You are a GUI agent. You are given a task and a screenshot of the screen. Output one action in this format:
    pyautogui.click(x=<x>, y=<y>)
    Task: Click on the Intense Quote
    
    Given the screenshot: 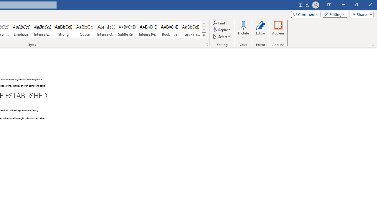 What is the action you would take?
    pyautogui.click(x=106, y=29)
    